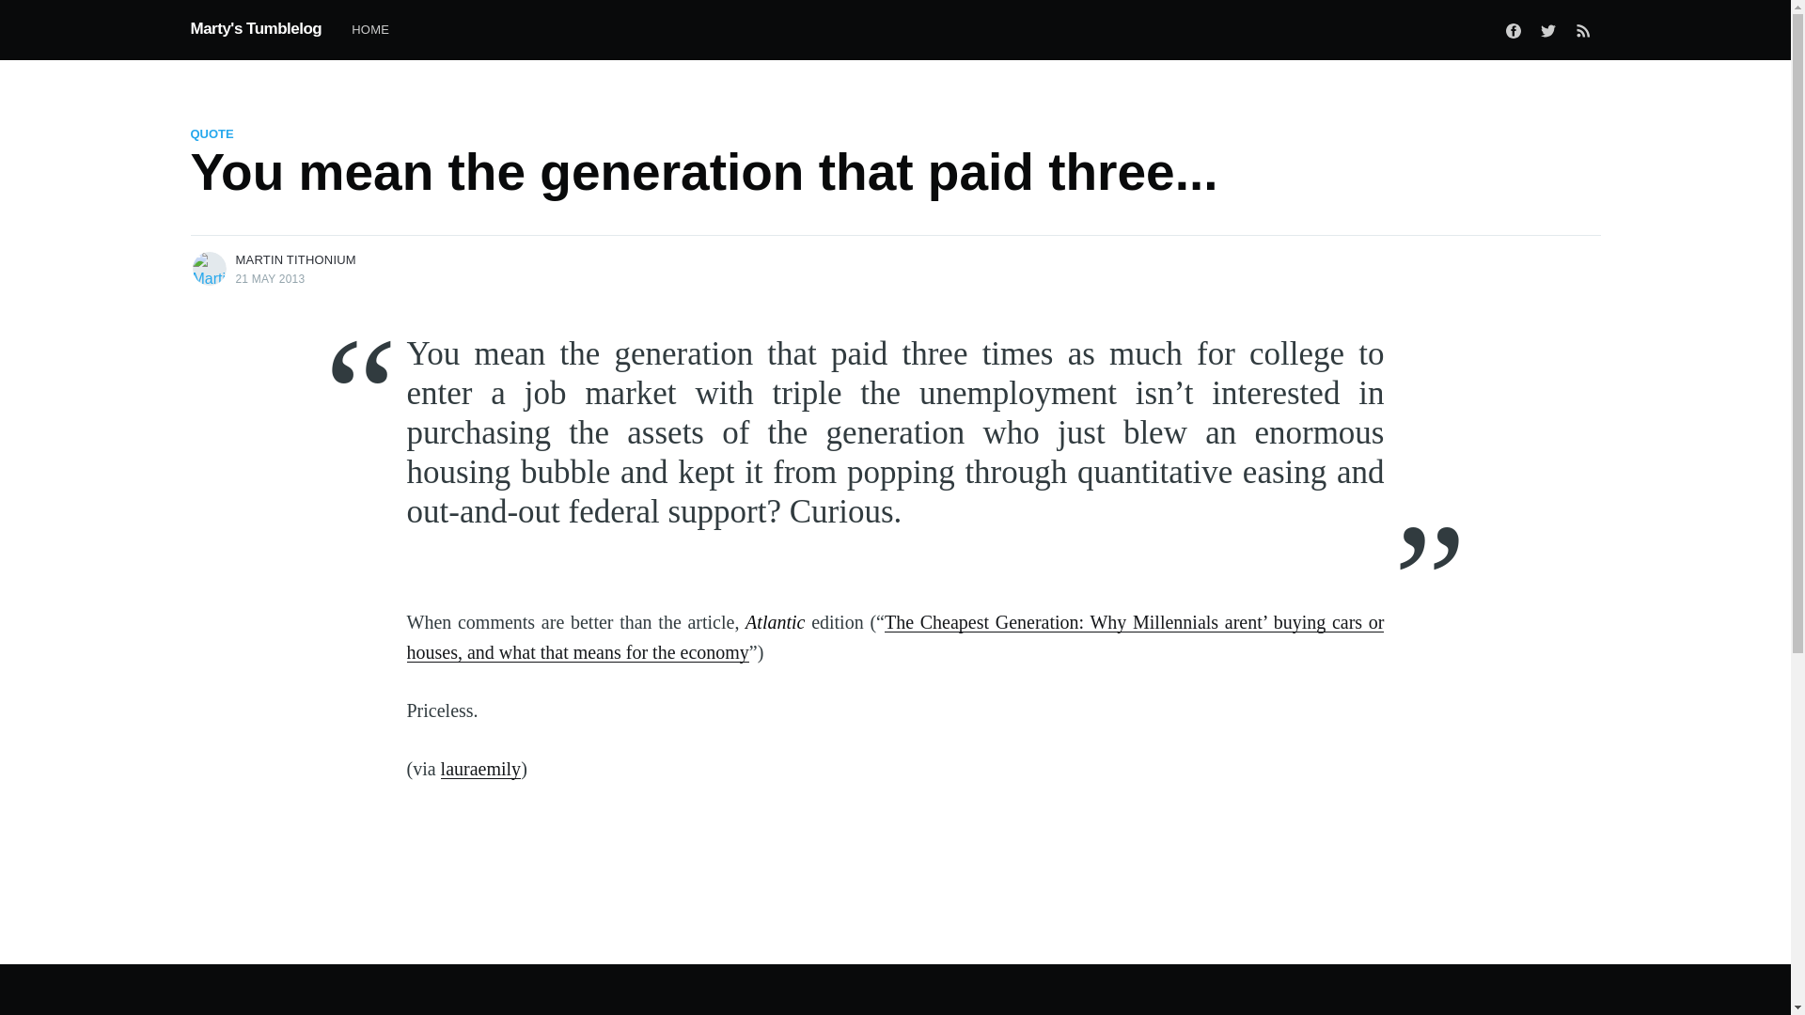 This screenshot has height=1015, width=1805. I want to click on Twitter, so click(1548, 30).